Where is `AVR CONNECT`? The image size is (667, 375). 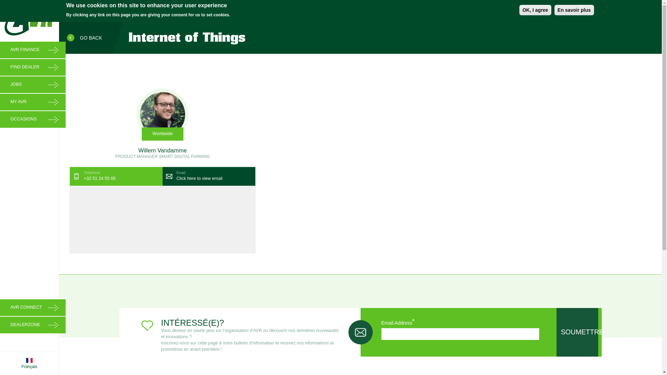
AVR CONNECT is located at coordinates (33, 308).